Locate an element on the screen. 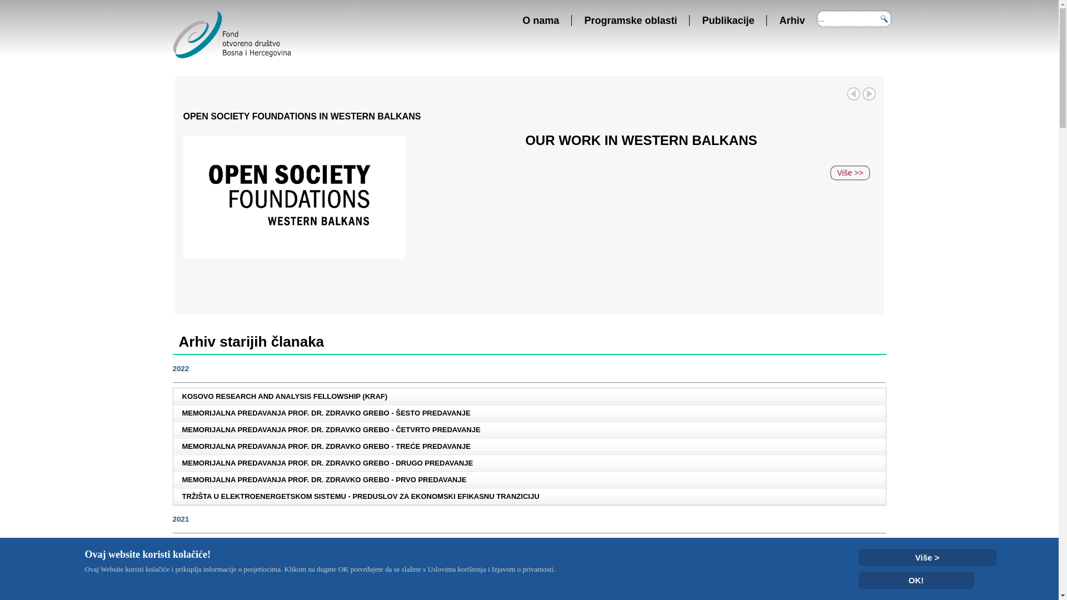 This screenshot has height=600, width=1067. Programske oblasti is located at coordinates (630, 21).